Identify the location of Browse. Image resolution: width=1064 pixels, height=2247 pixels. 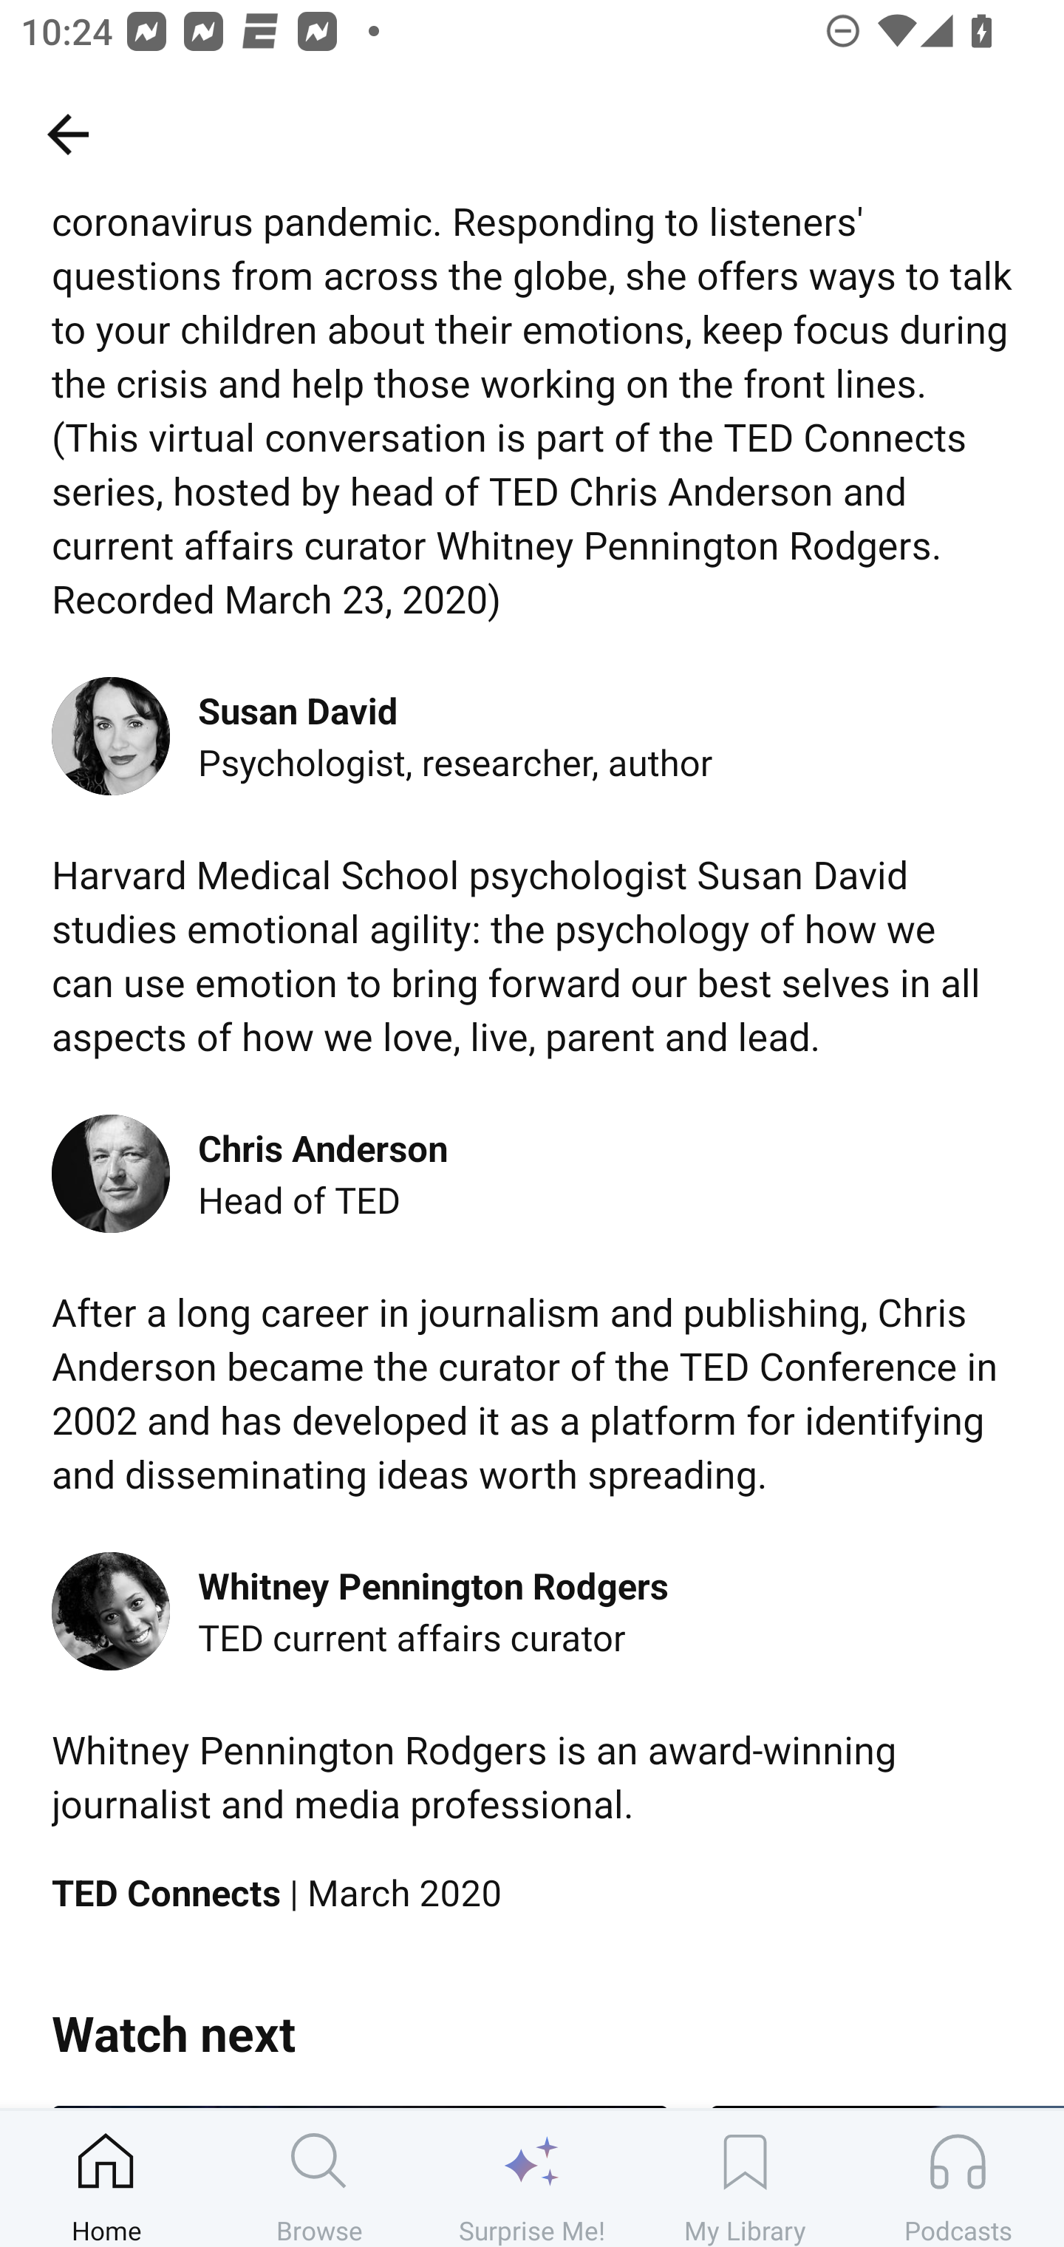
(319, 2178).